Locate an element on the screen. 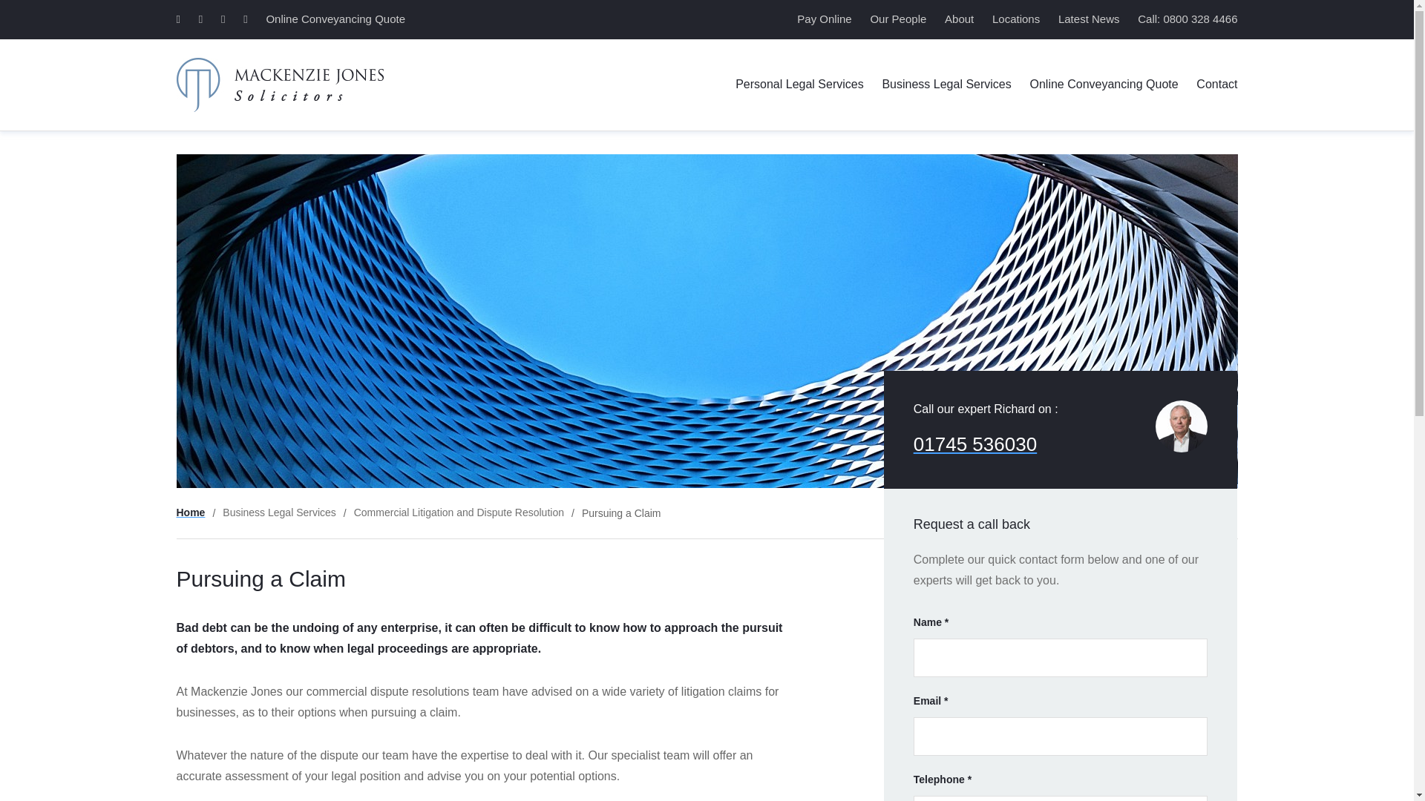 The image size is (1425, 801). Online Conveyancing Quote is located at coordinates (1104, 84).